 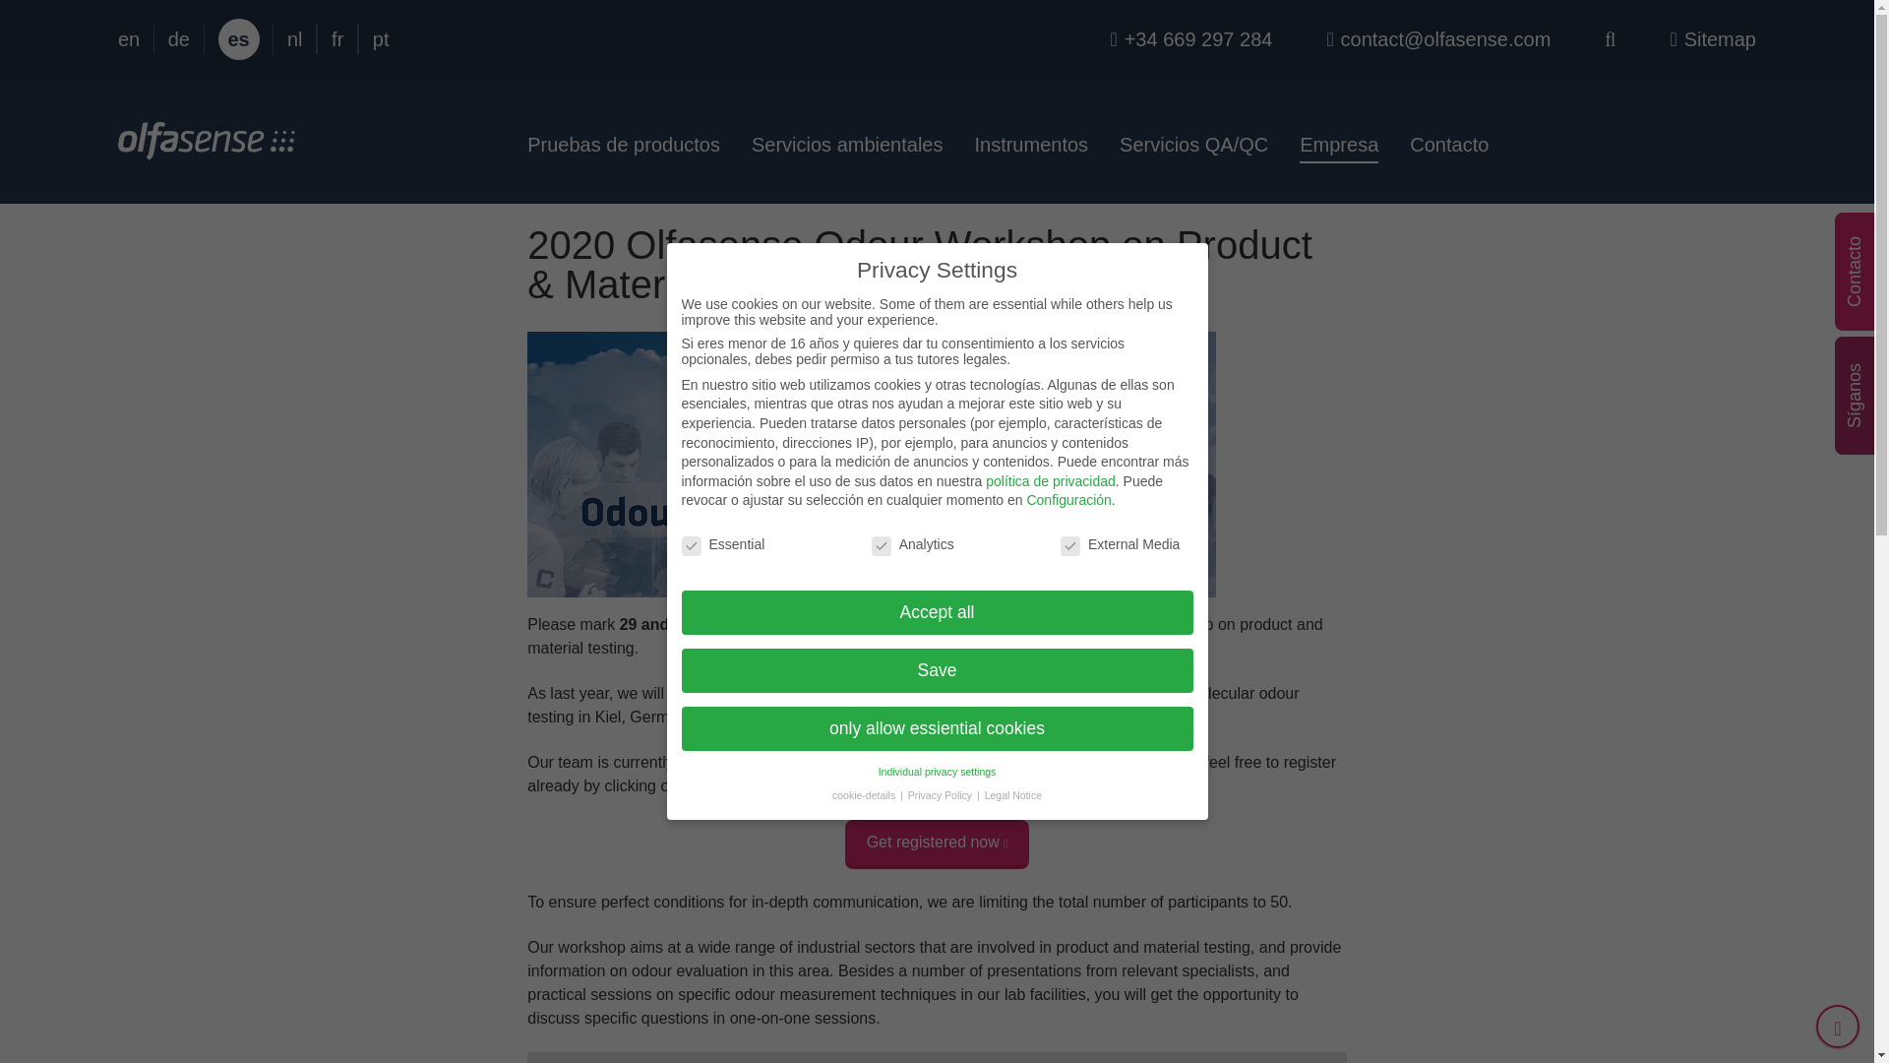 I want to click on Olfasense - From Odour Data to Odour Knowledge, so click(x=206, y=148).